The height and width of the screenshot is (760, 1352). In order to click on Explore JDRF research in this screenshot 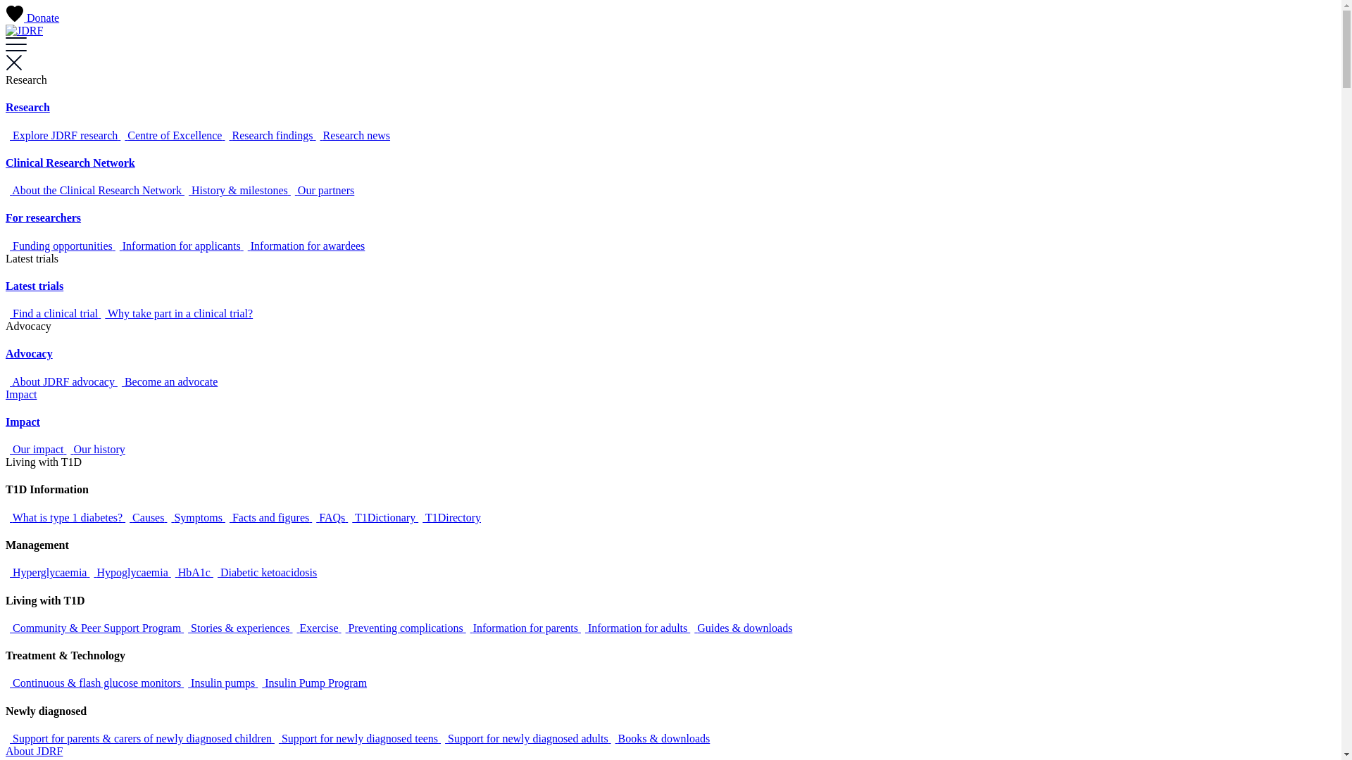, I will do `click(63, 135)`.